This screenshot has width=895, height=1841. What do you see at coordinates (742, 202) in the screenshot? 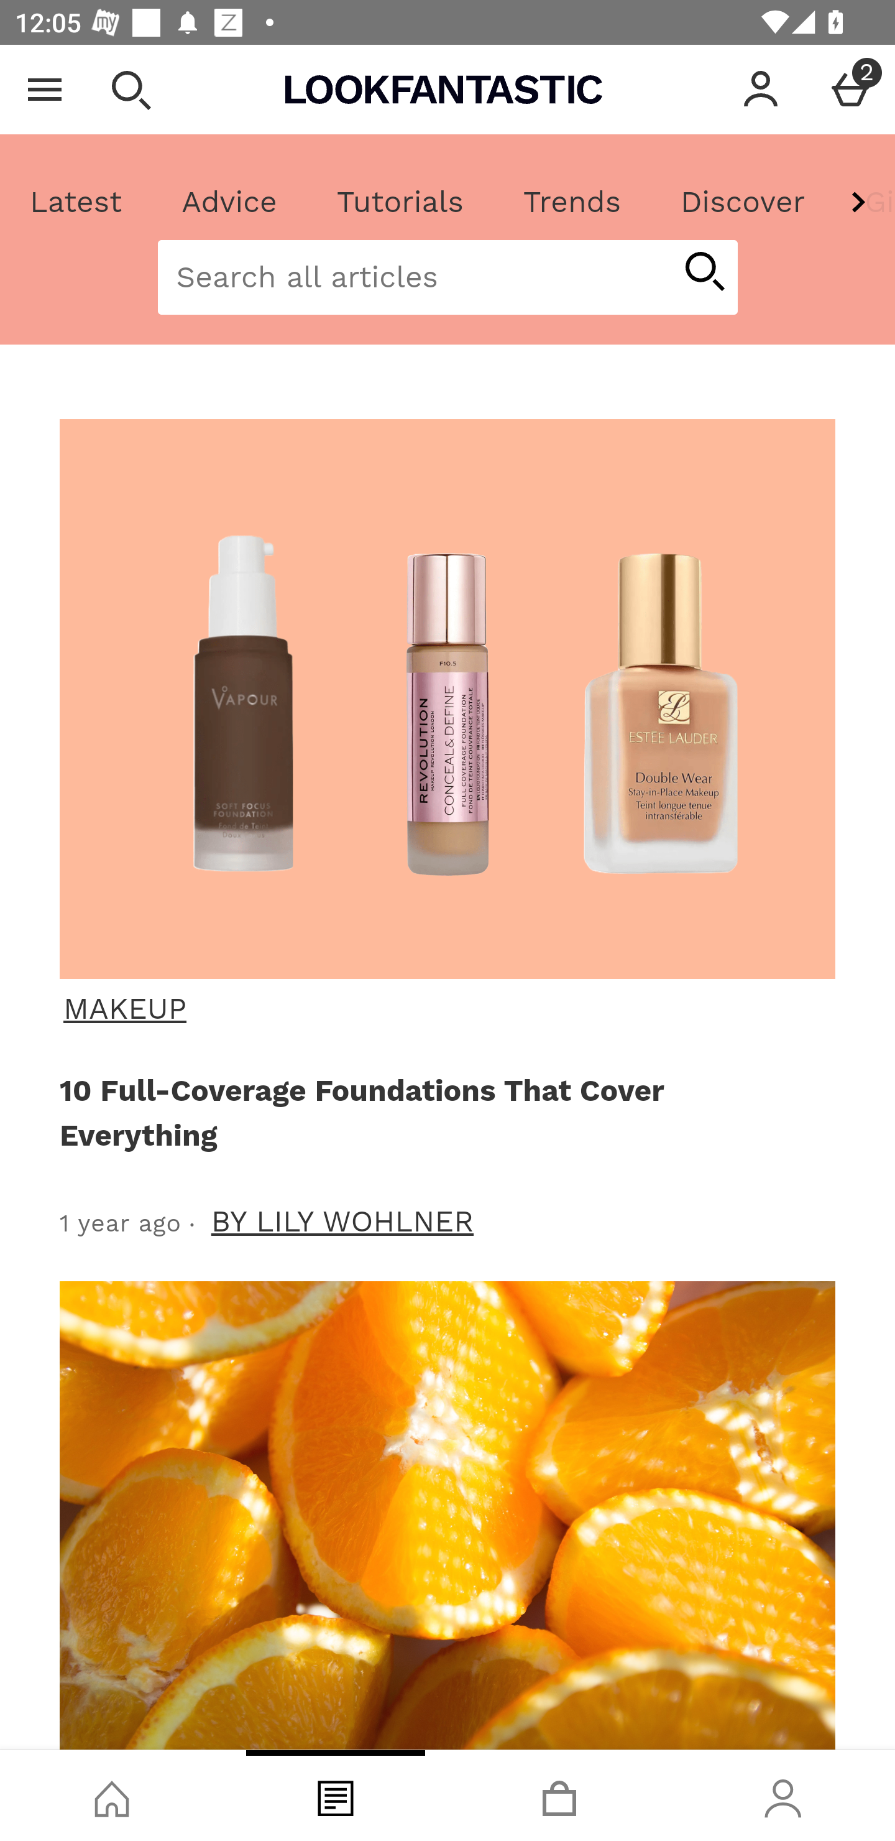
I see `Discover` at bounding box center [742, 202].